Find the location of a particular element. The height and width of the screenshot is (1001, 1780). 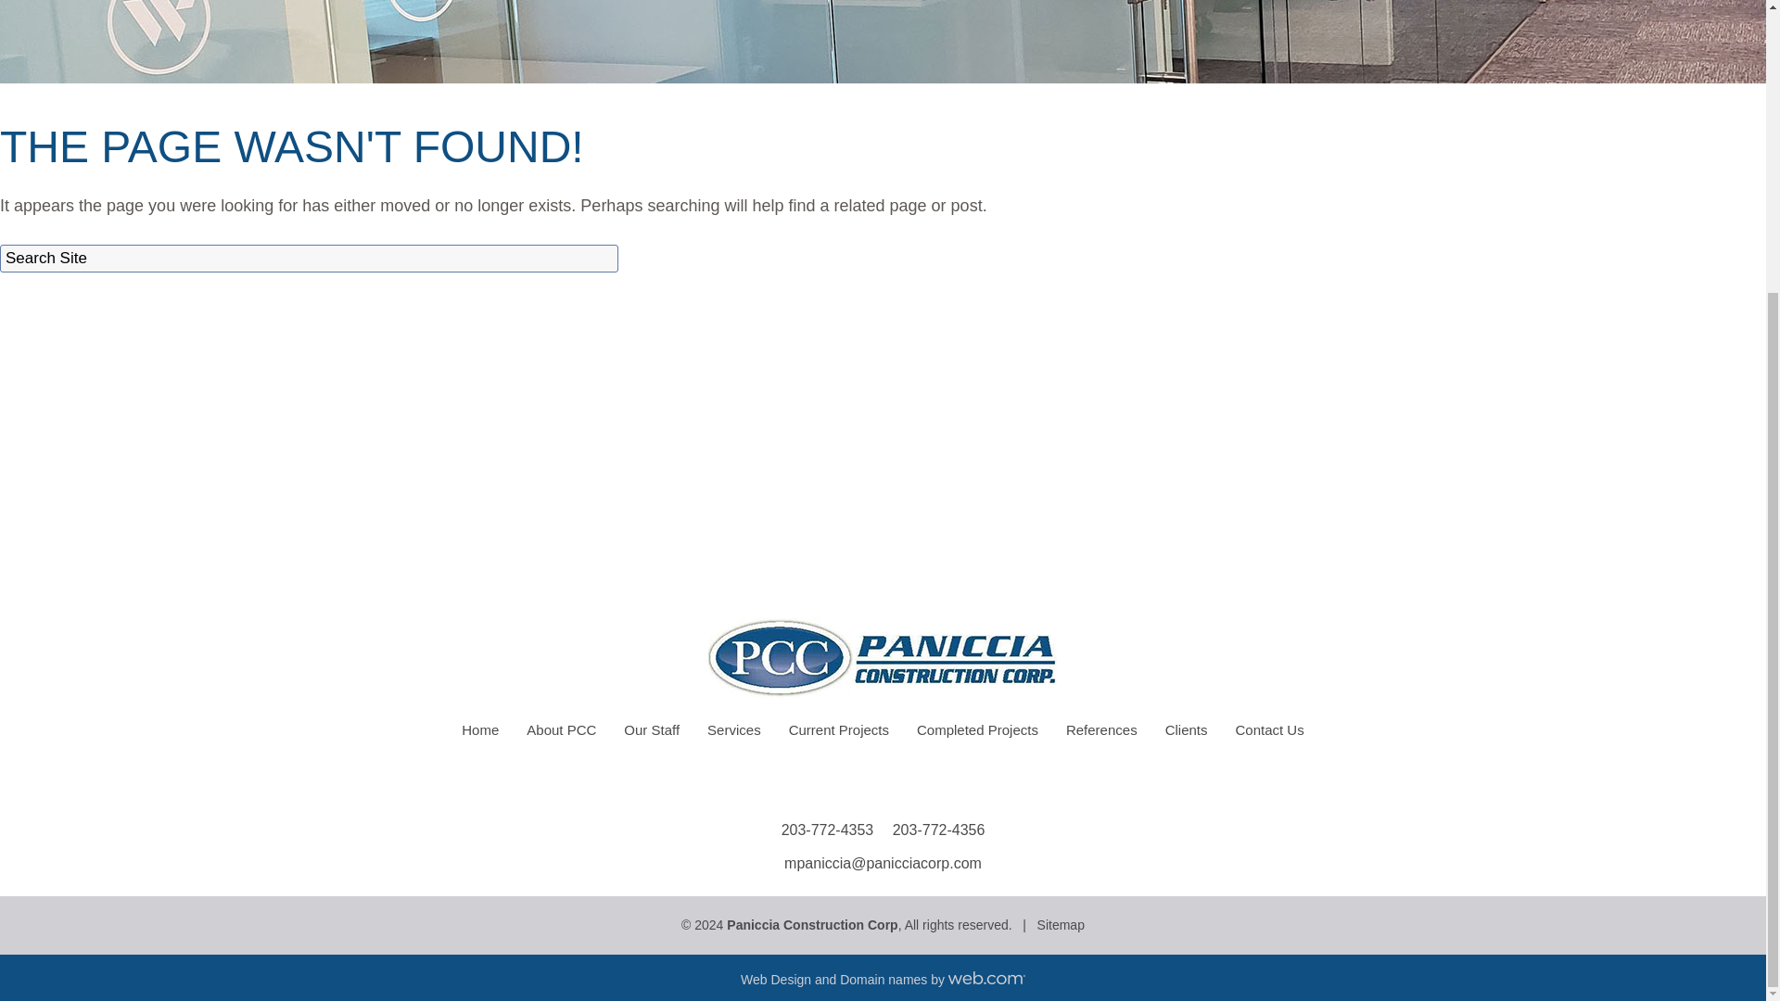

Services is located at coordinates (734, 730).